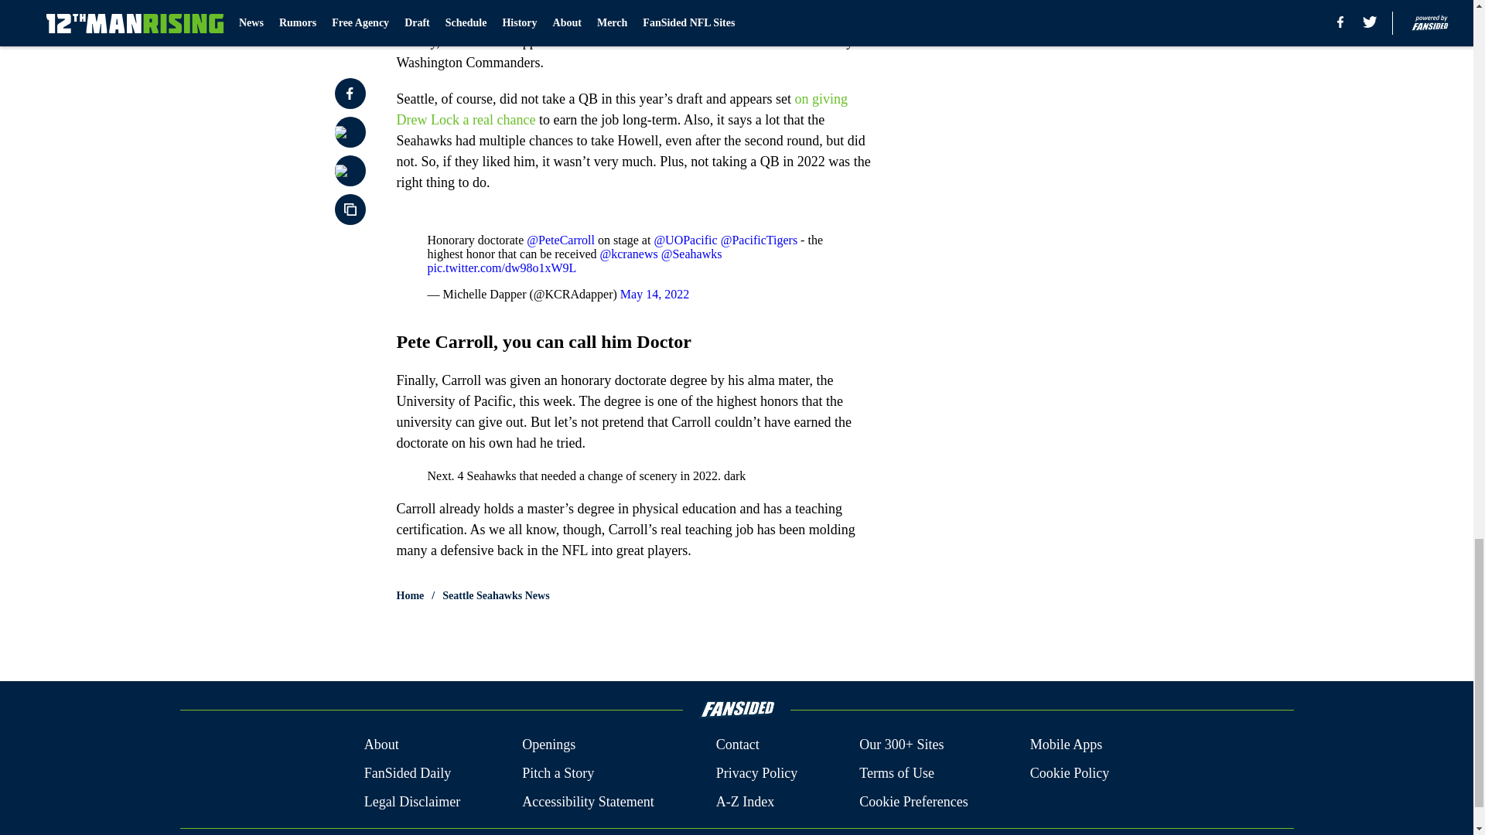 Image resolution: width=1485 pixels, height=835 pixels. What do you see at coordinates (381, 745) in the screenshot?
I see `About` at bounding box center [381, 745].